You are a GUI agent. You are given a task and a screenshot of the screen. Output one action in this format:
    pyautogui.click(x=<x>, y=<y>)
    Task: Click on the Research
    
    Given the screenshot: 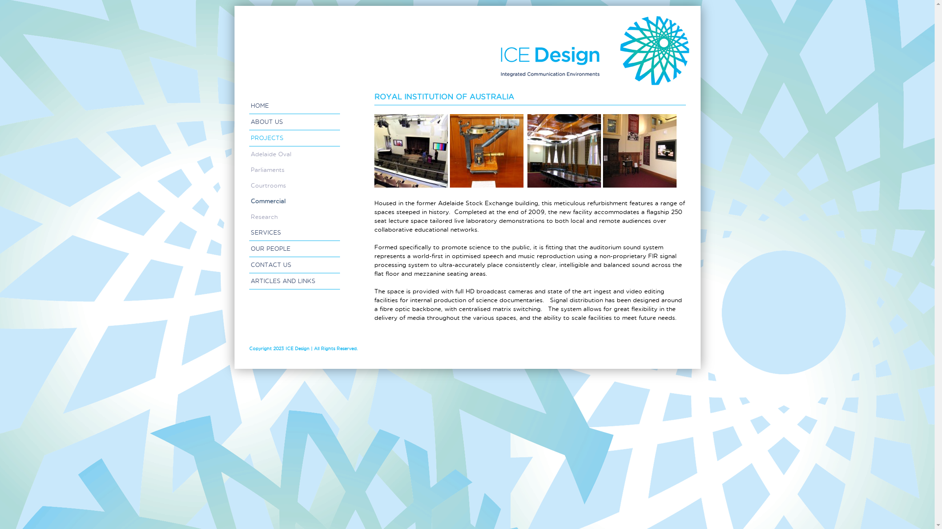 What is the action you would take?
    pyautogui.click(x=294, y=217)
    